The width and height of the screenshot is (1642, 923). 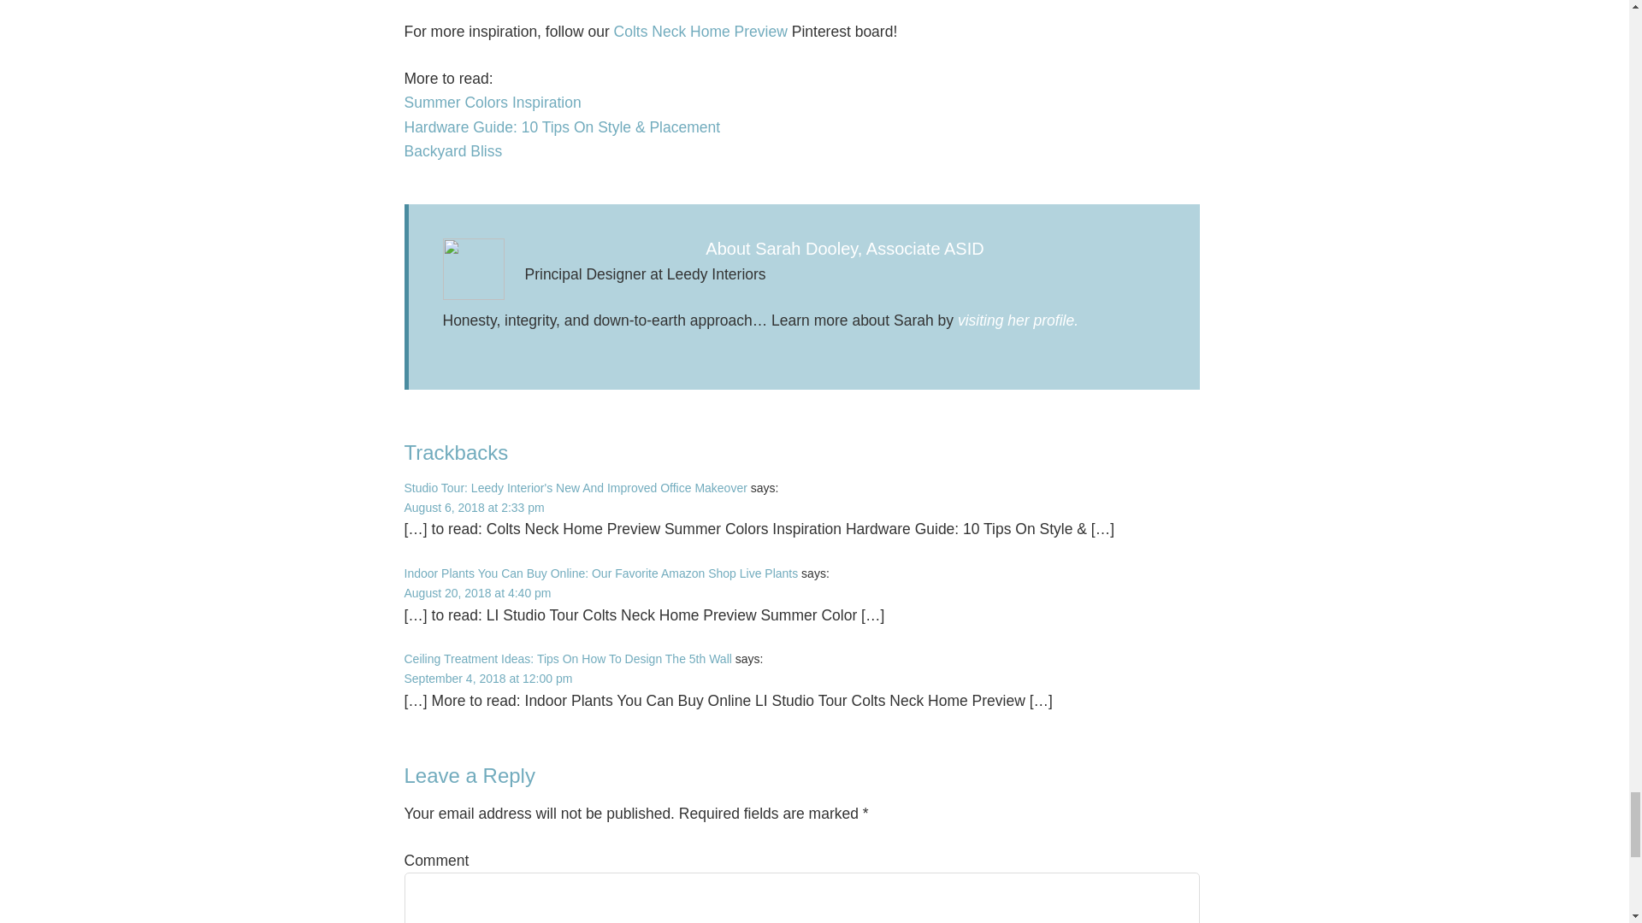 What do you see at coordinates (1018, 320) in the screenshot?
I see `visiting her profile.` at bounding box center [1018, 320].